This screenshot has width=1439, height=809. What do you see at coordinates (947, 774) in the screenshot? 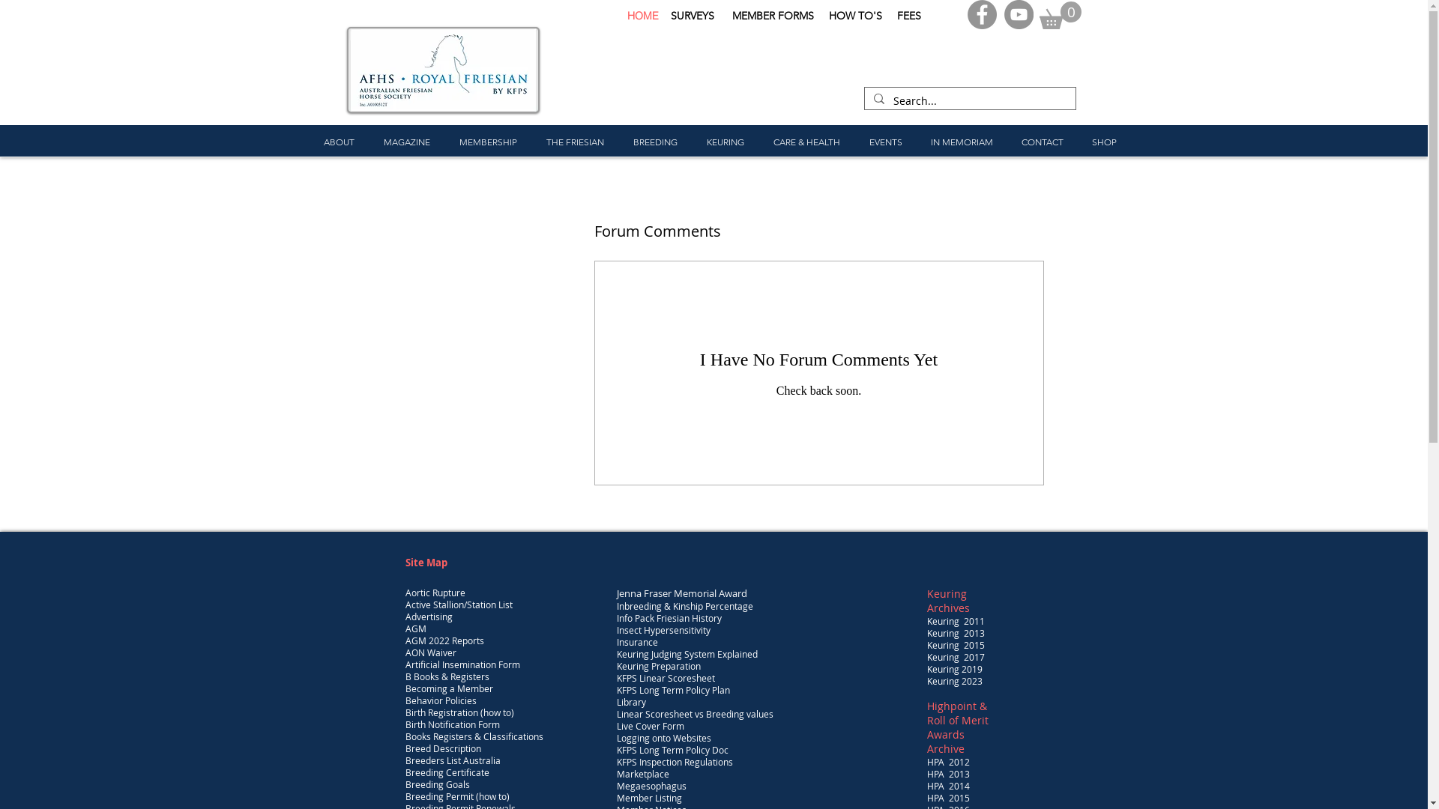
I see `HPA  2013` at bounding box center [947, 774].